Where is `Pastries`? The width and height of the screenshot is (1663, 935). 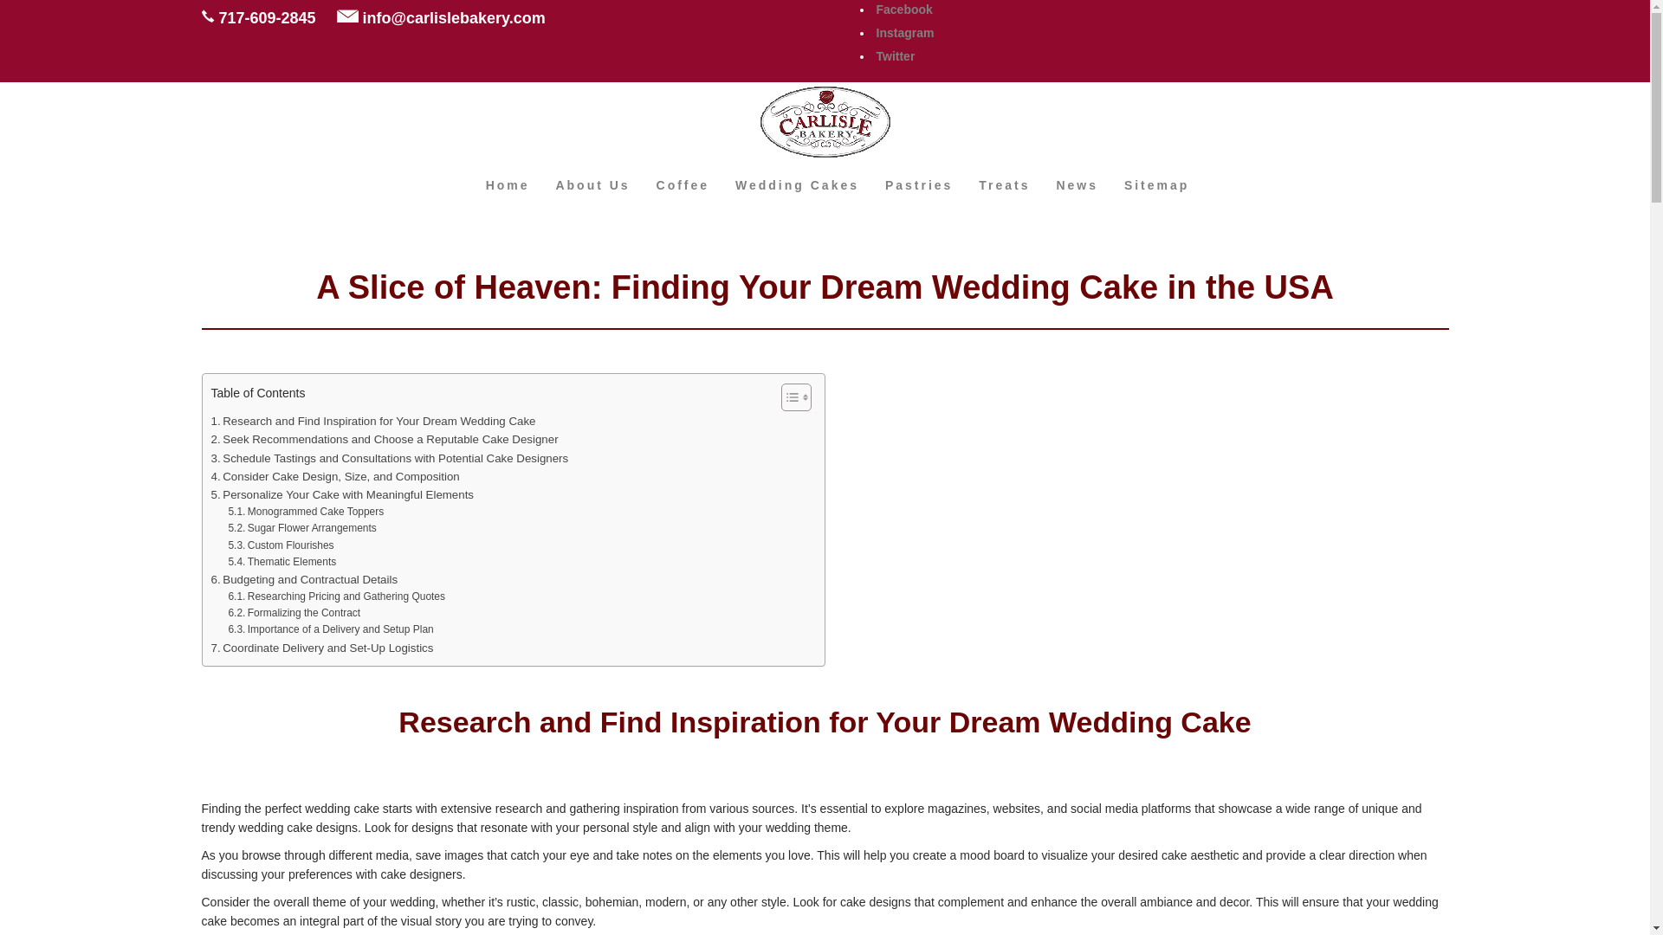
Pastries is located at coordinates (918, 184).